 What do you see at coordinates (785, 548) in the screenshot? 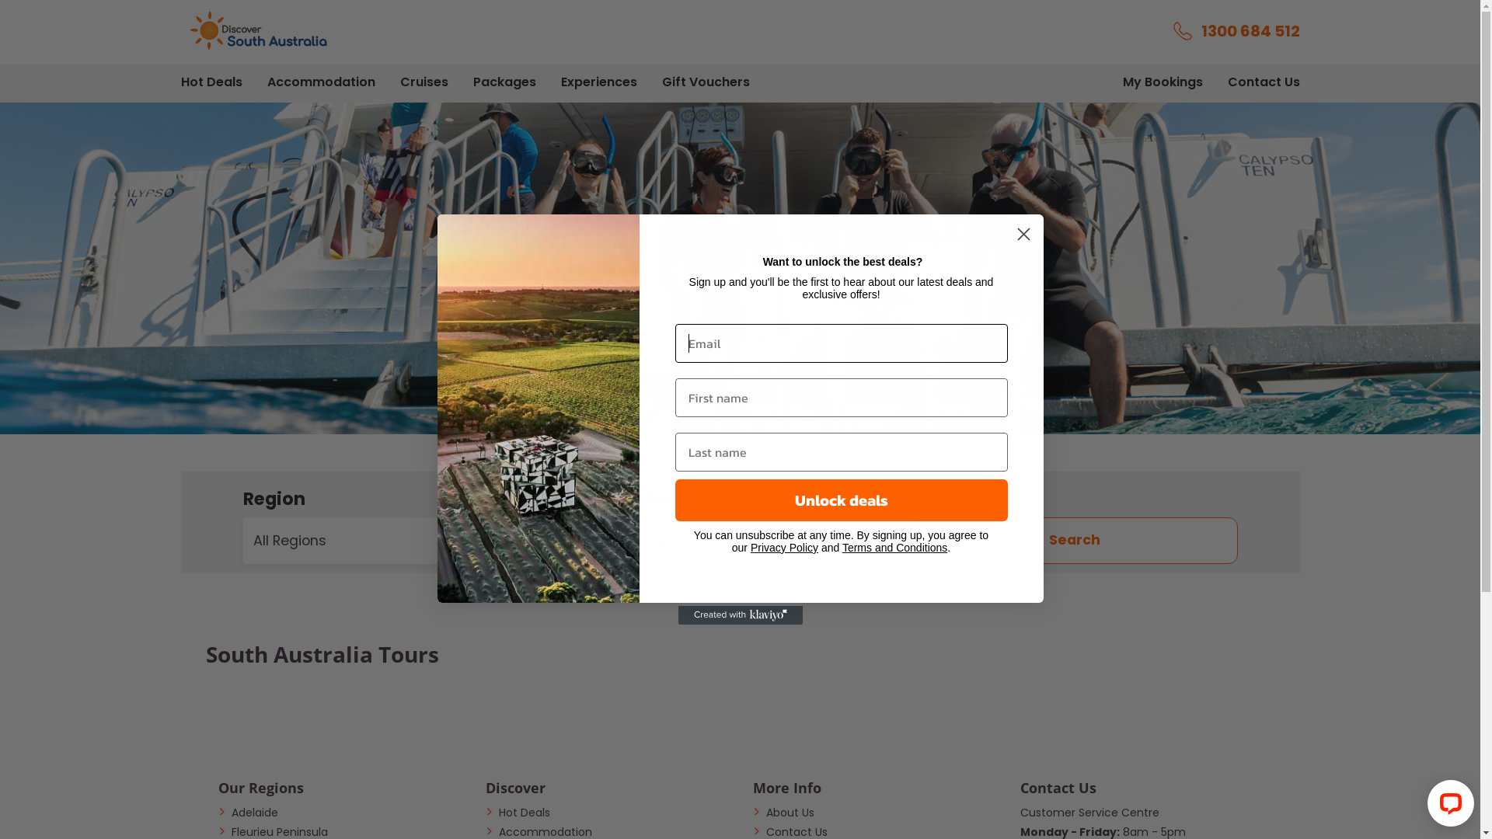
I see `Privacy Policy` at bounding box center [785, 548].